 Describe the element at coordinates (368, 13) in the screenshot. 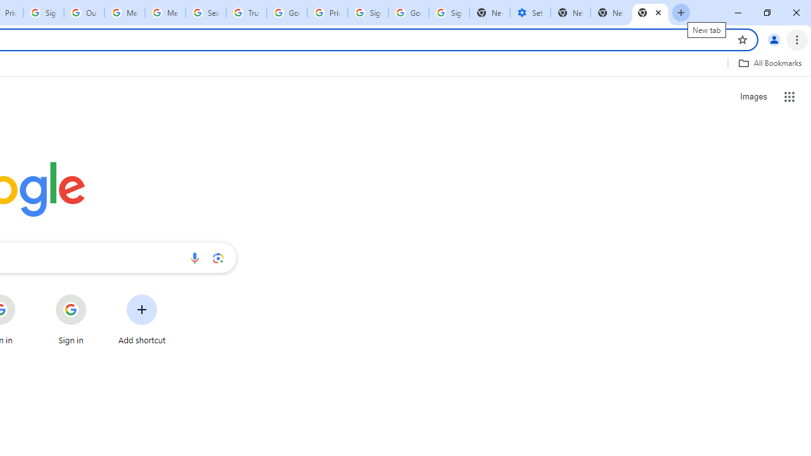

I see `Sign in - Google Accounts` at that location.